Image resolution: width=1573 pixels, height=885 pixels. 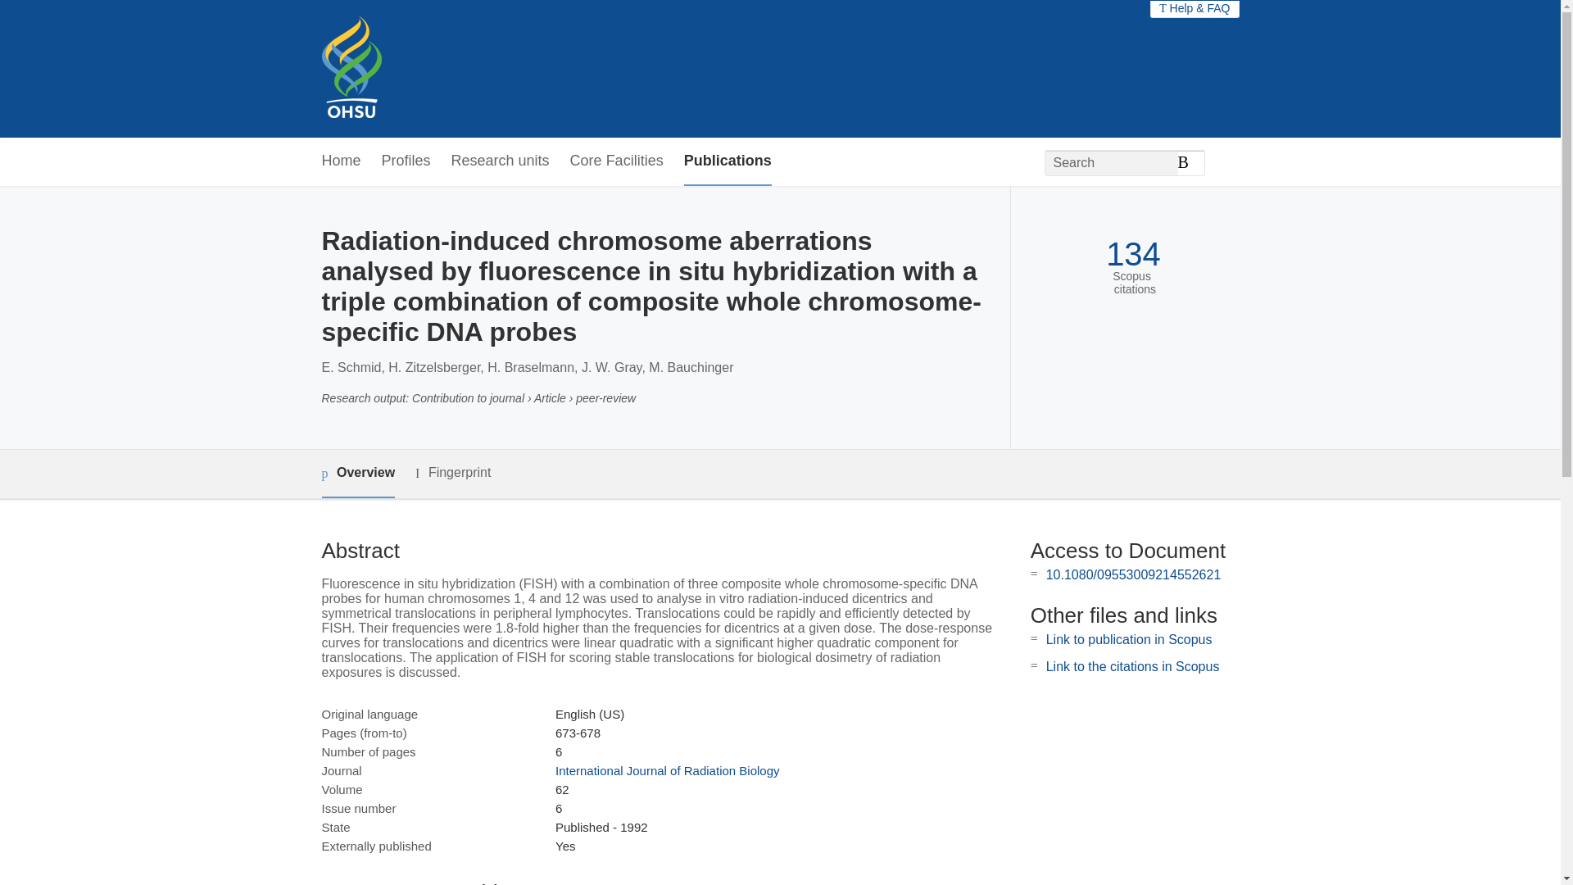 What do you see at coordinates (616, 161) in the screenshot?
I see `Core Facilities` at bounding box center [616, 161].